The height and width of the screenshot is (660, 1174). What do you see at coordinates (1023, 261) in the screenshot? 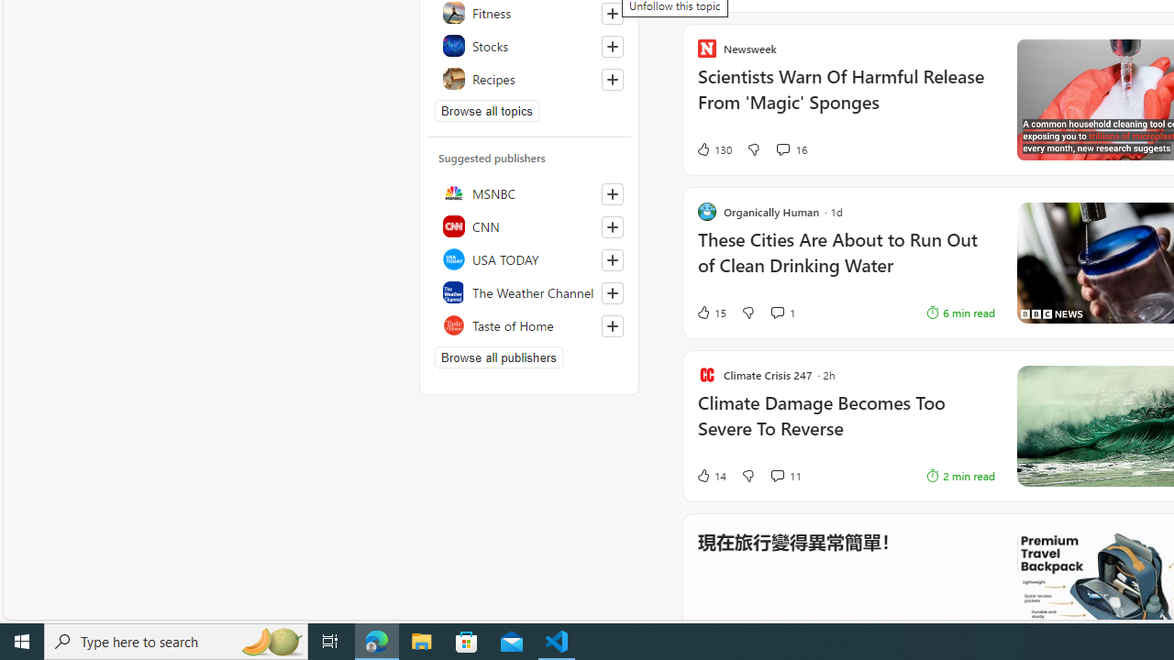
I see `These Cities Are About to Run Out of Clean Drinking Water` at bounding box center [1023, 261].